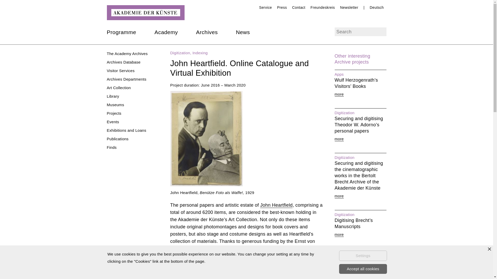  What do you see at coordinates (282, 7) in the screenshot?
I see `Press` at bounding box center [282, 7].